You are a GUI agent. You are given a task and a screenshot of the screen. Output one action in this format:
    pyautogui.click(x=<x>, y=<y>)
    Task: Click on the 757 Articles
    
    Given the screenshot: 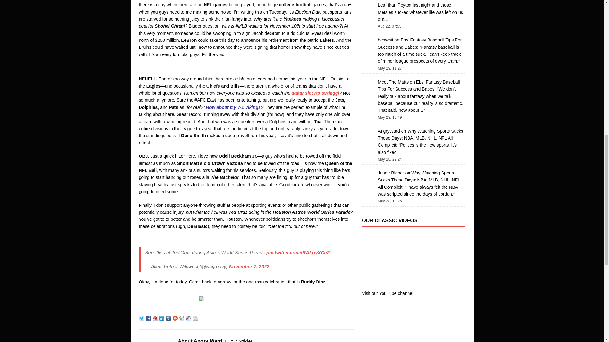 What is the action you would take?
    pyautogui.click(x=241, y=340)
    